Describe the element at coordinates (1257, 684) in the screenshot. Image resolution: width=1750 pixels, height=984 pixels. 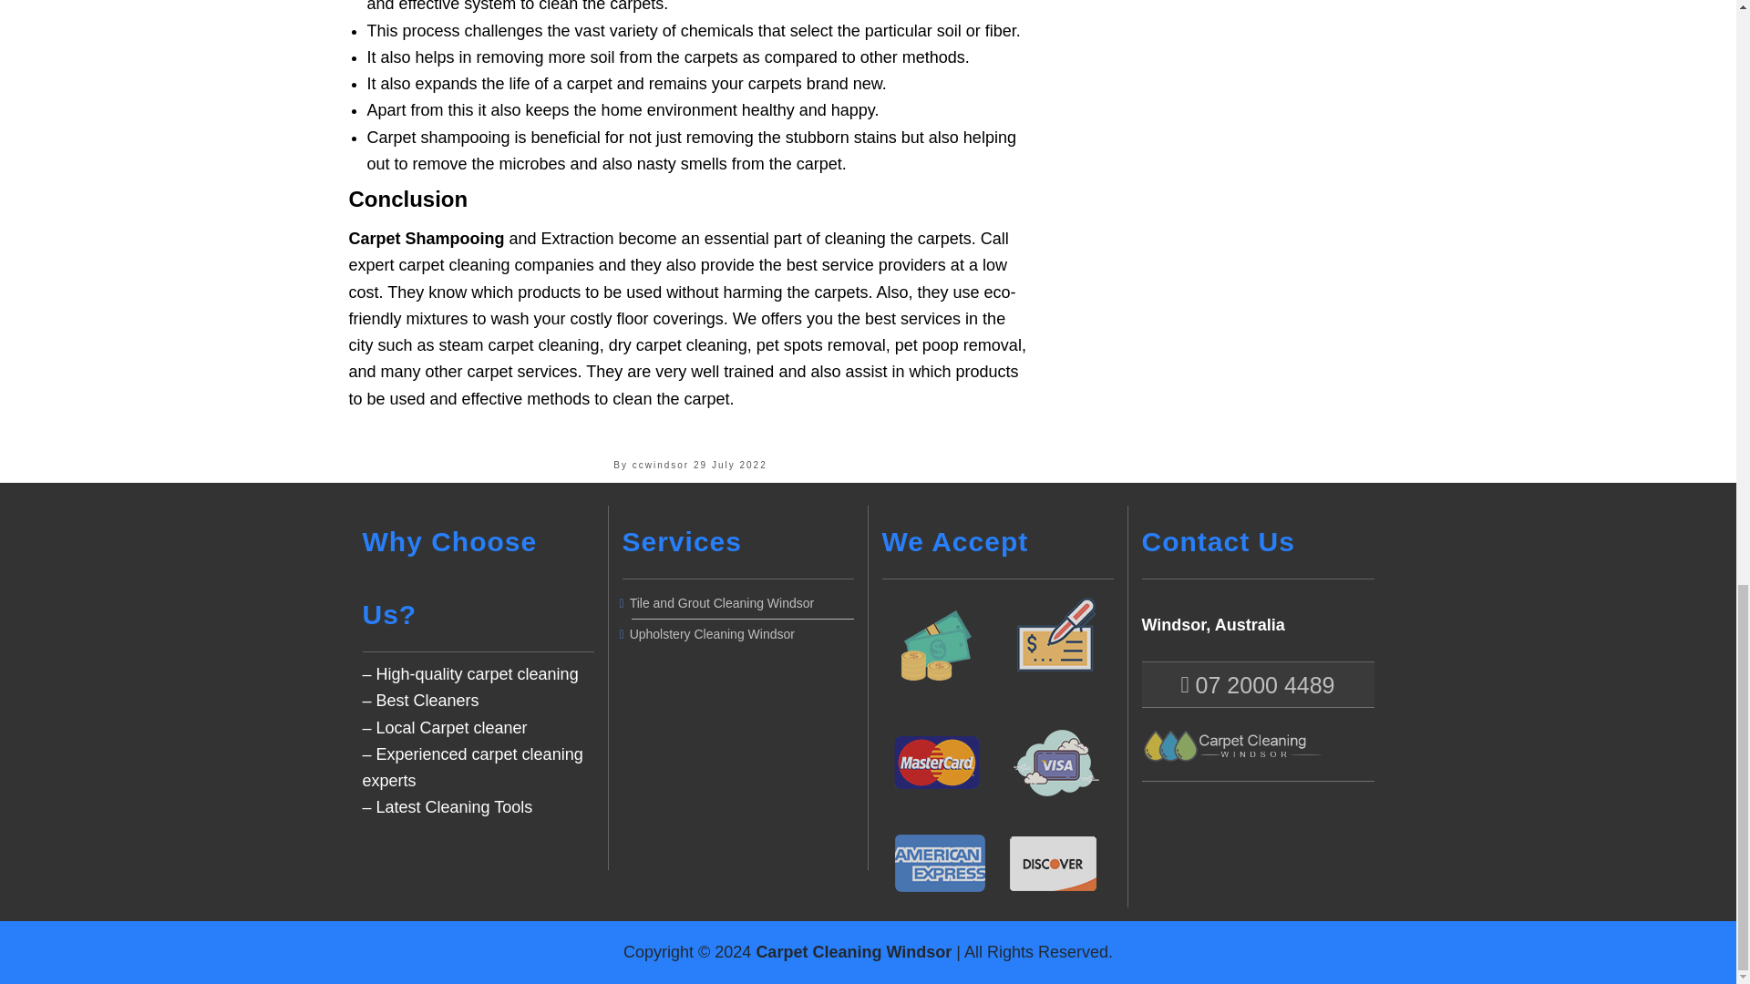
I see ` 07 2000 4489` at that location.